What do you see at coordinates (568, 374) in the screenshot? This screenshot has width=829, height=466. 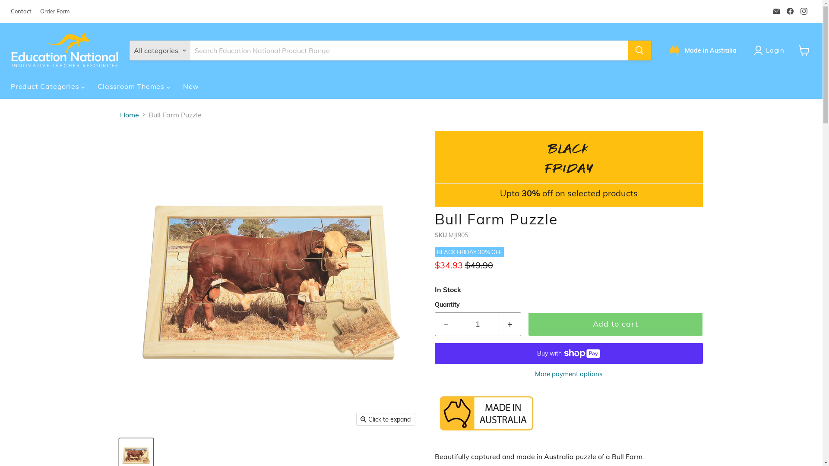 I see `More payment options` at bounding box center [568, 374].